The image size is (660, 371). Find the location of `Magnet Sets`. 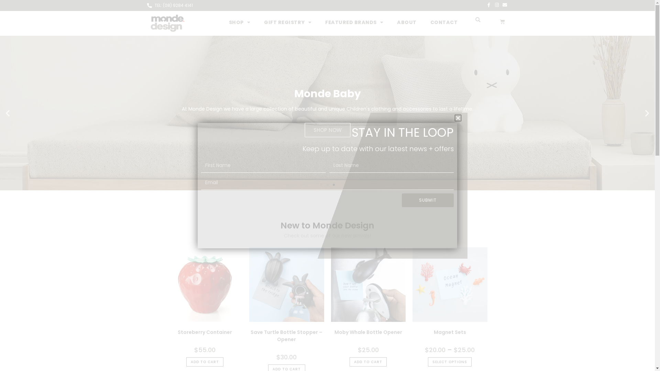

Magnet Sets is located at coordinates (450, 333).